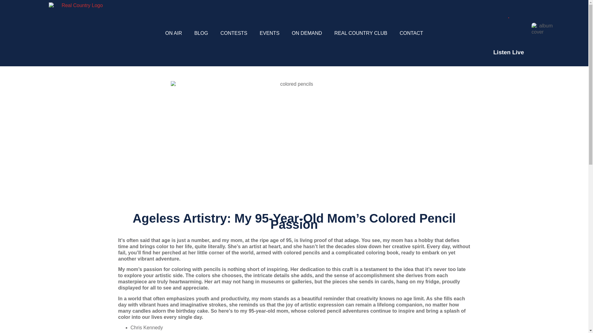  I want to click on RealCountryLogo, so click(79, 33).